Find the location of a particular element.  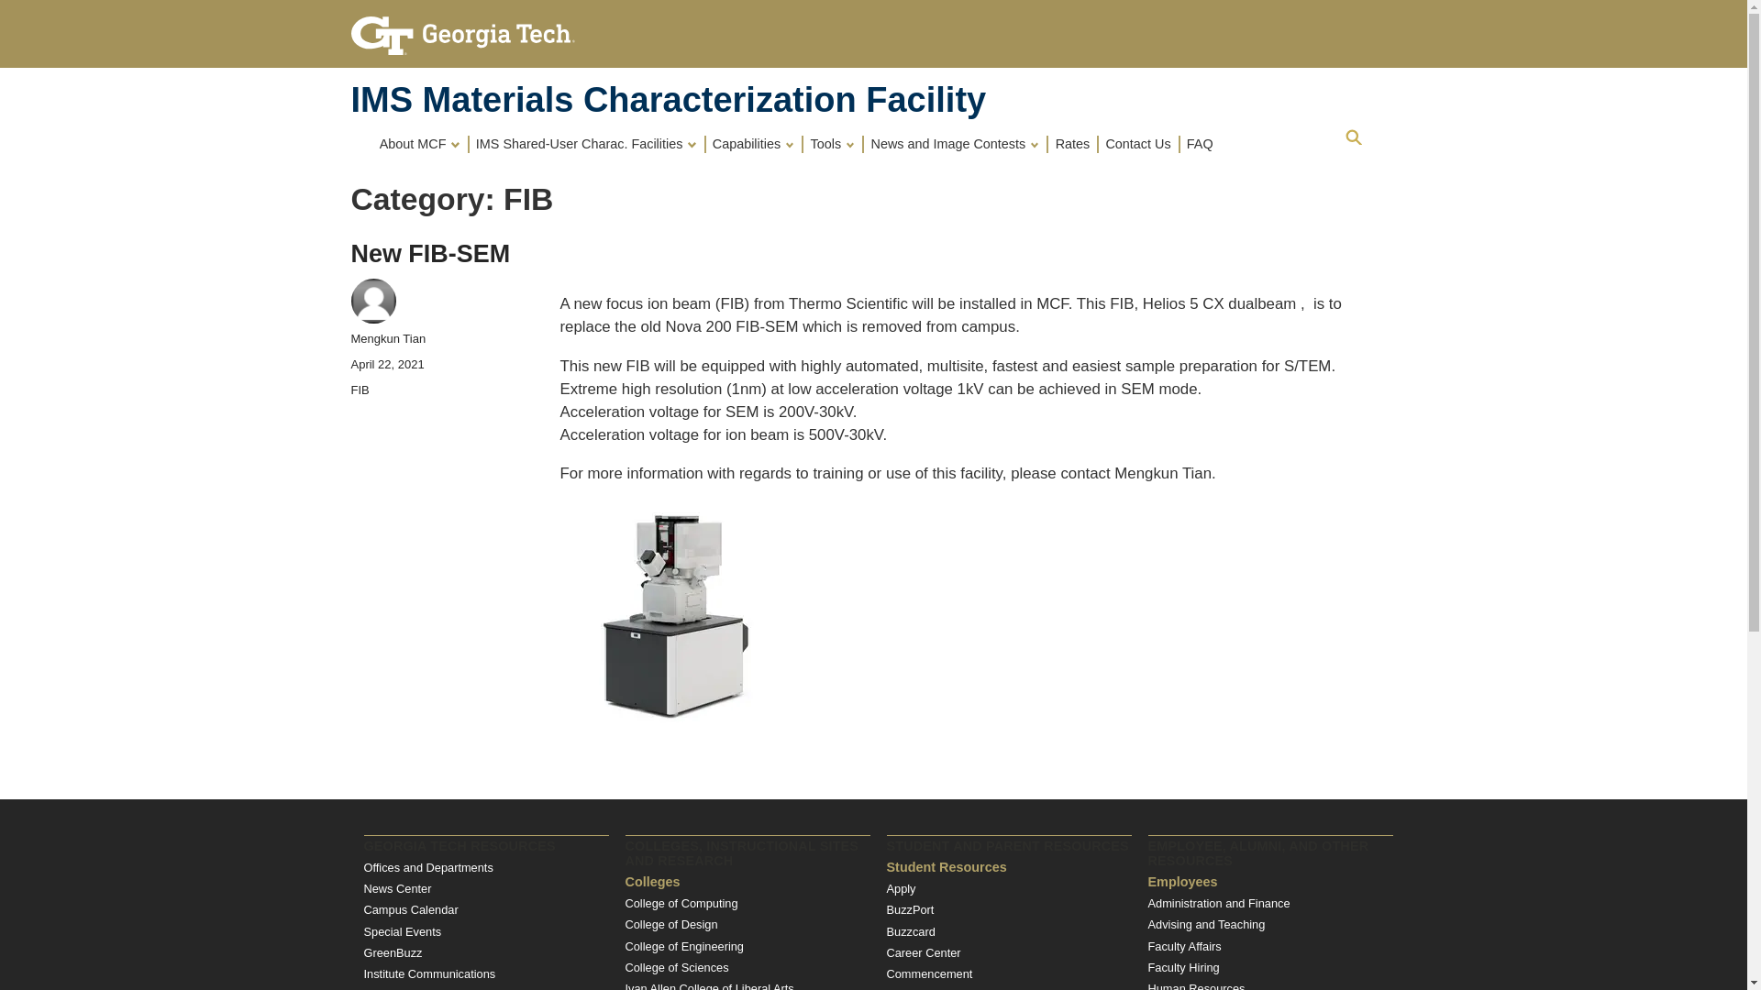

Home is located at coordinates (668, 99).